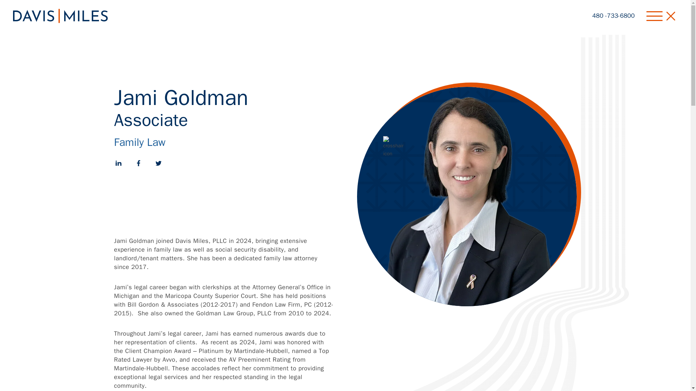  I want to click on Open main menu, so click(663, 16).